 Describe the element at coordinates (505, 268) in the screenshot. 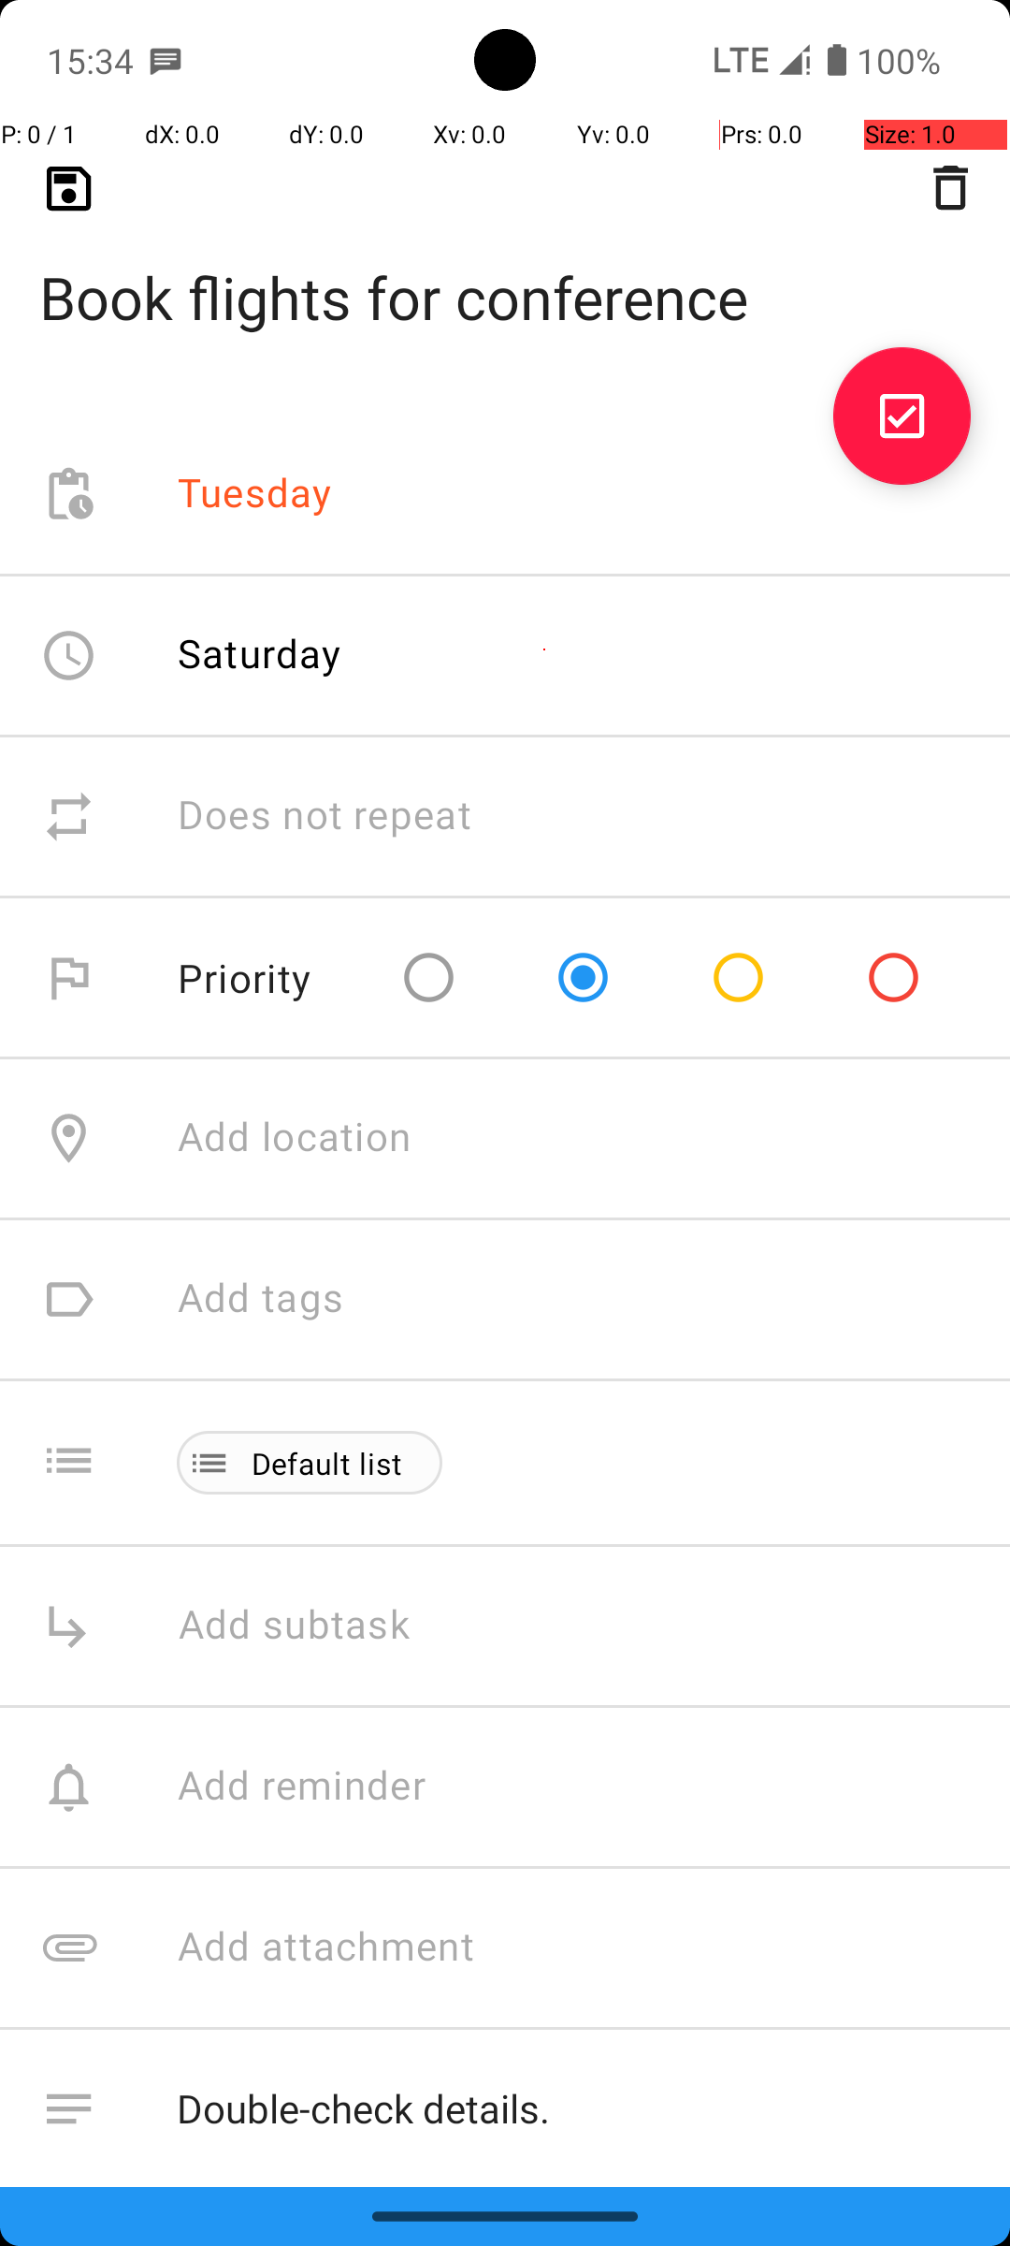

I see `Book flights for conference` at that location.